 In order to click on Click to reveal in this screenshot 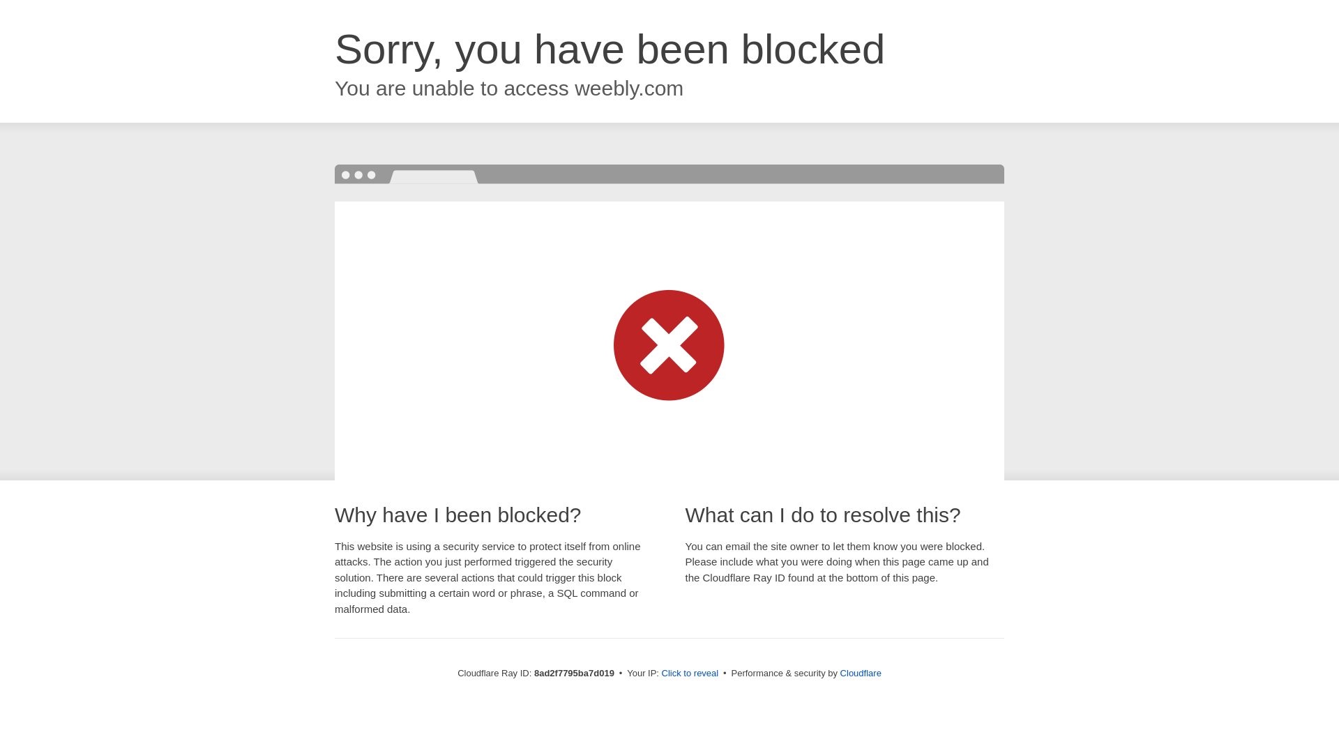, I will do `click(690, 674)`.